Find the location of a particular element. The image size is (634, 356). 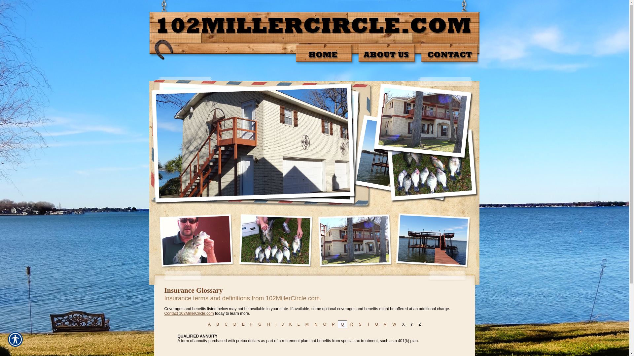

J is located at coordinates (283, 324).